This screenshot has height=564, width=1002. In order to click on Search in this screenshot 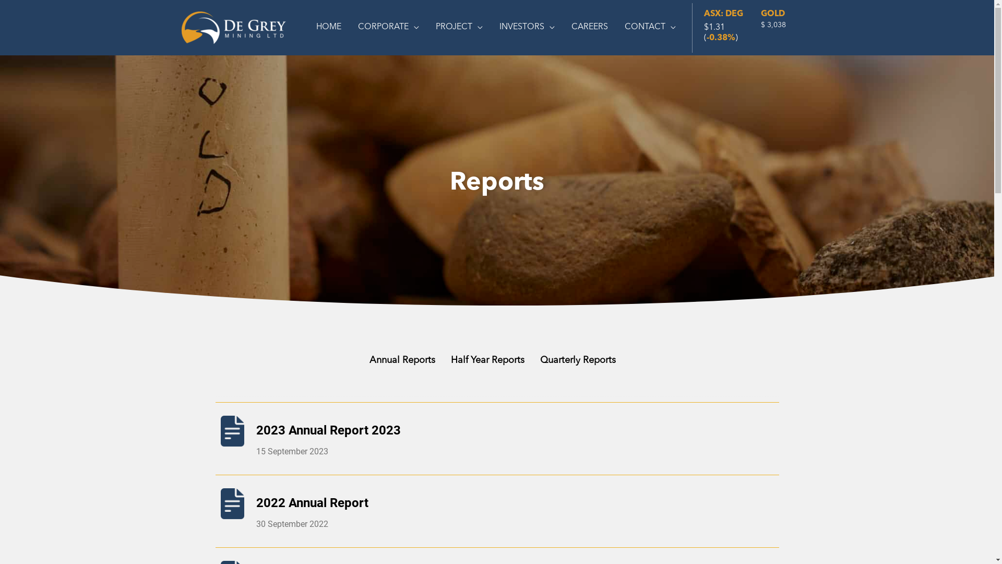, I will do `click(36, 13)`.